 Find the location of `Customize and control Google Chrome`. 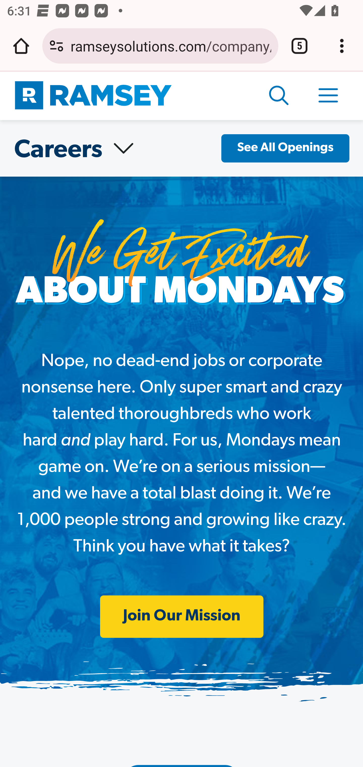

Customize and control Google Chrome is located at coordinates (342, 46).